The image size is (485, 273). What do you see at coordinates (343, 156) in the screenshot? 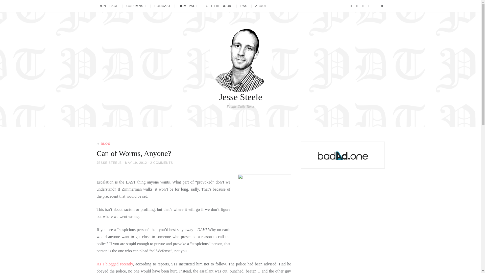
I see `Unannoying advertising` at bounding box center [343, 156].